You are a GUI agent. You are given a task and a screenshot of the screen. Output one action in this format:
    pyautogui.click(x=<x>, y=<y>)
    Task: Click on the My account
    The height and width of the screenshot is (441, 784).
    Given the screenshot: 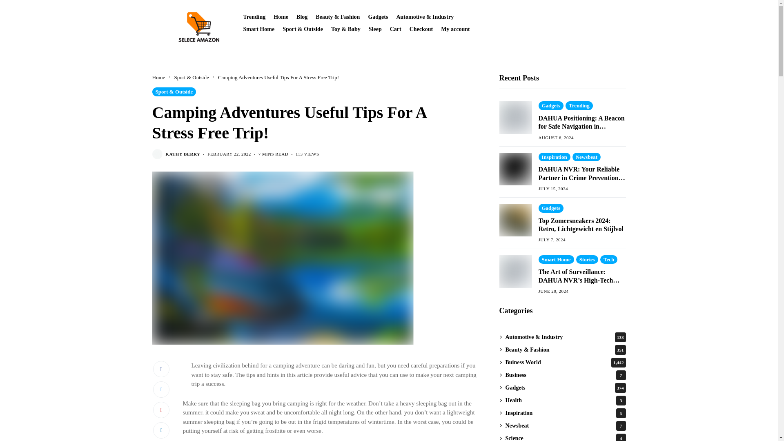 What is the action you would take?
    pyautogui.click(x=455, y=29)
    